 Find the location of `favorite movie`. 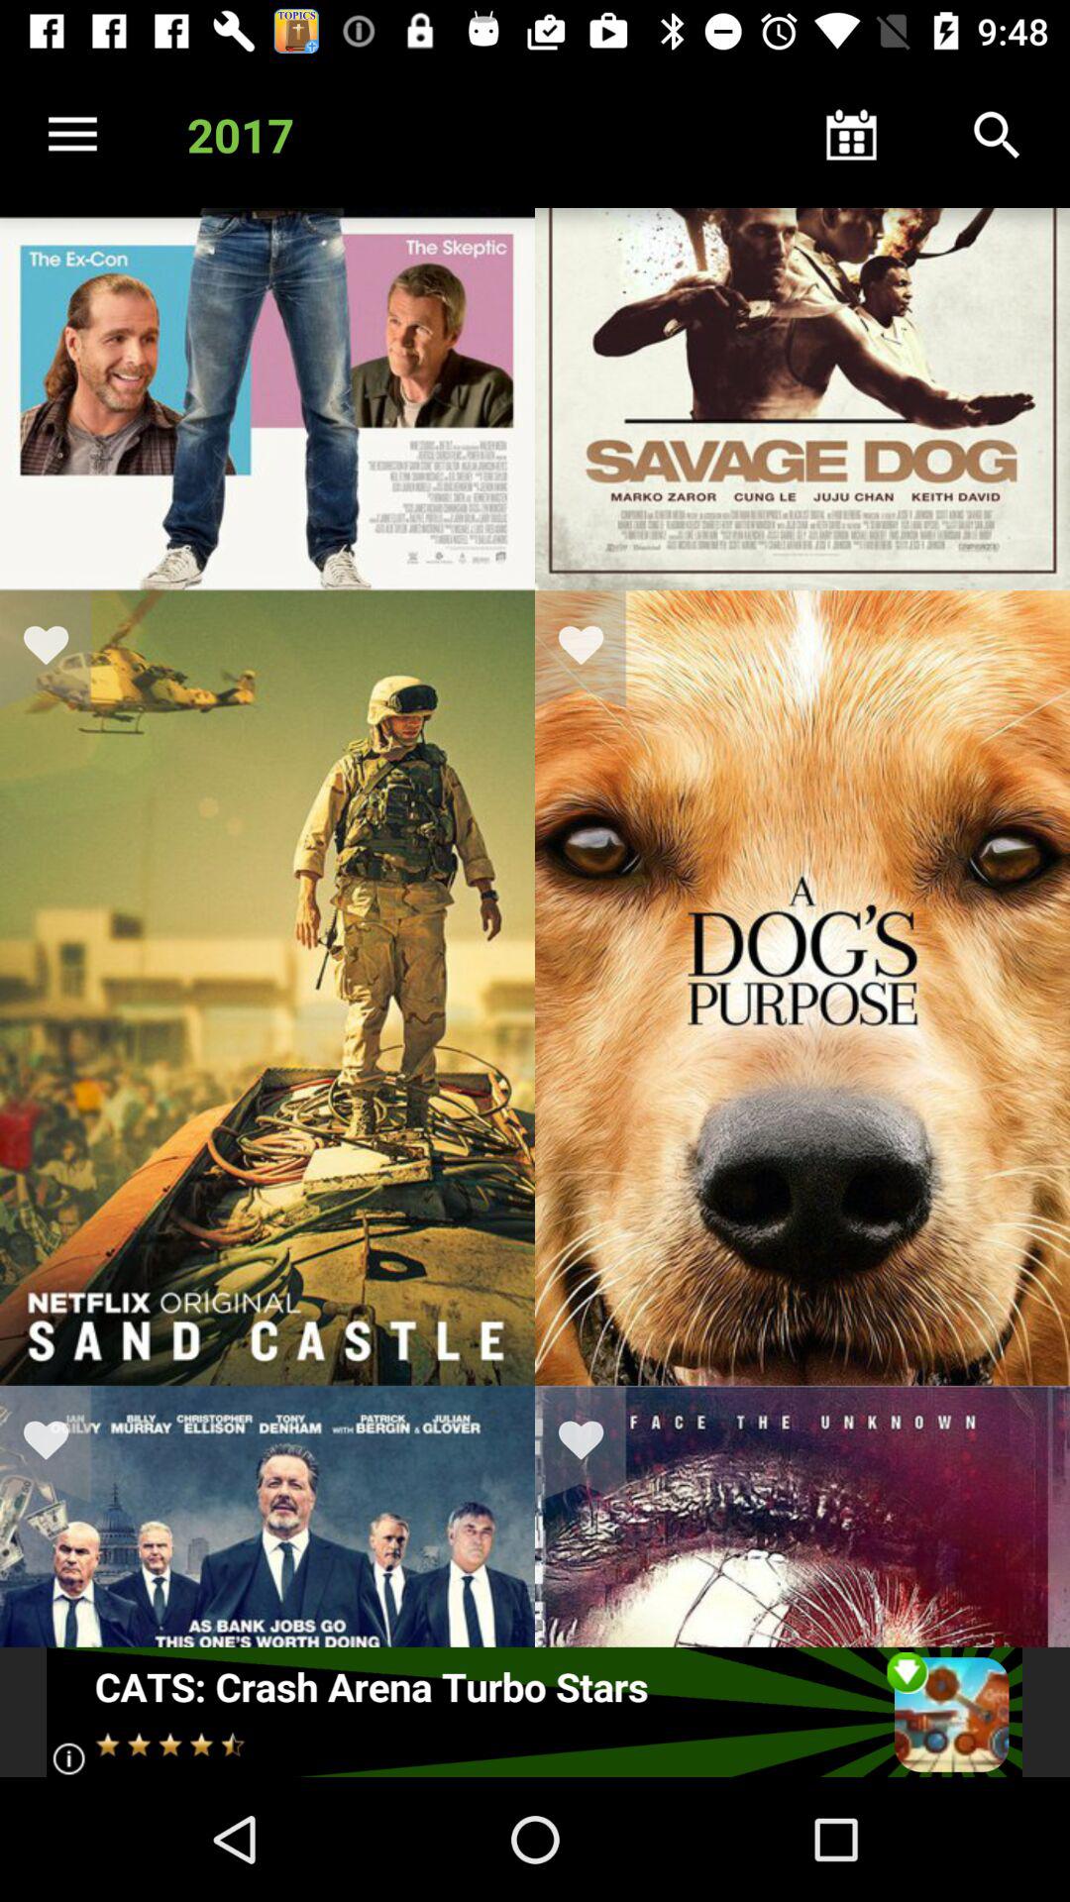

favorite movie is located at coordinates (593, 1444).